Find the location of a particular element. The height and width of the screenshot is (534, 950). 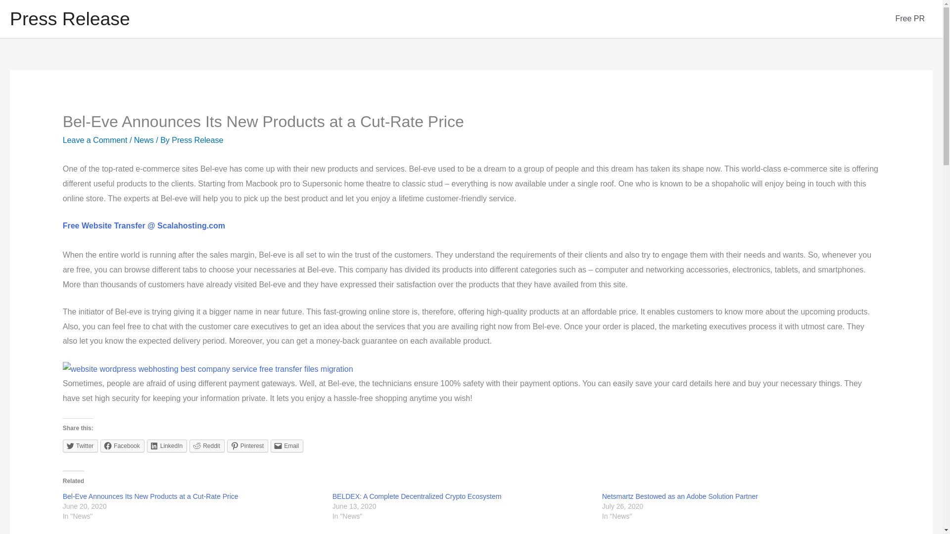

Netsmartz Bestowed as an Adobe Solution Partner is located at coordinates (680, 496).